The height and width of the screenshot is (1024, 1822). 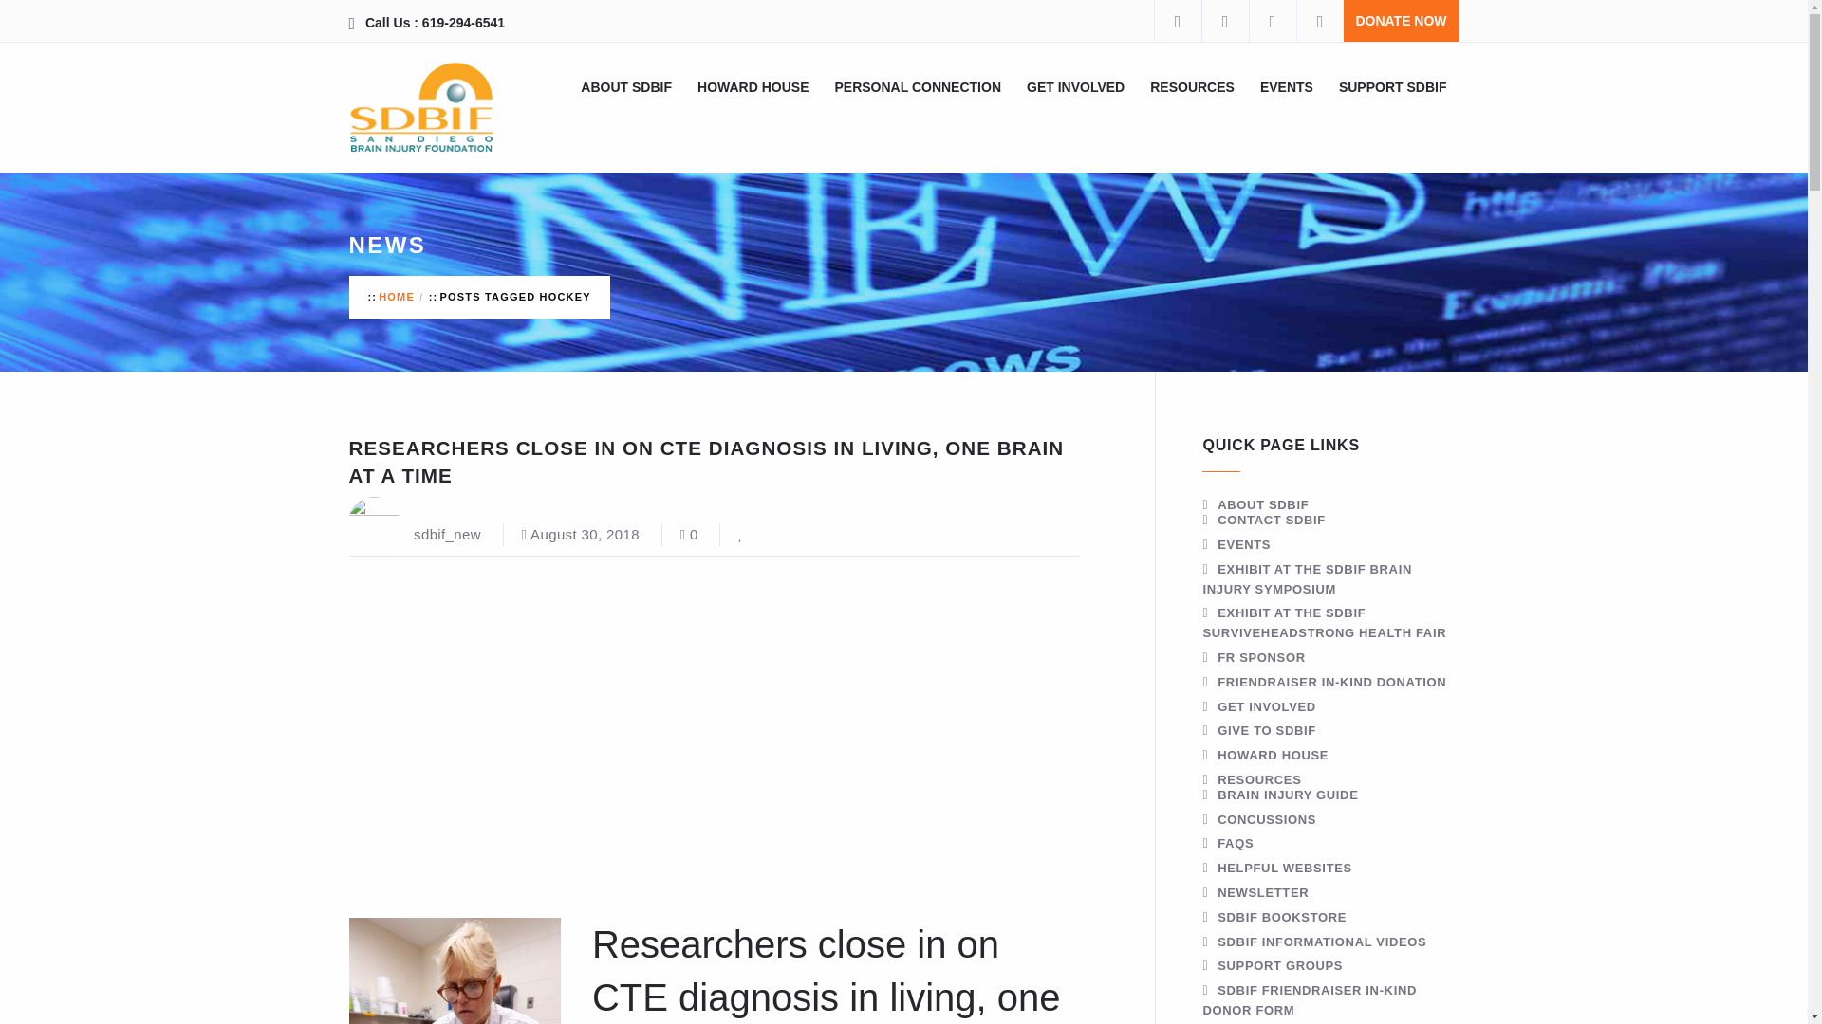 I want to click on Facebook, so click(x=1177, y=21).